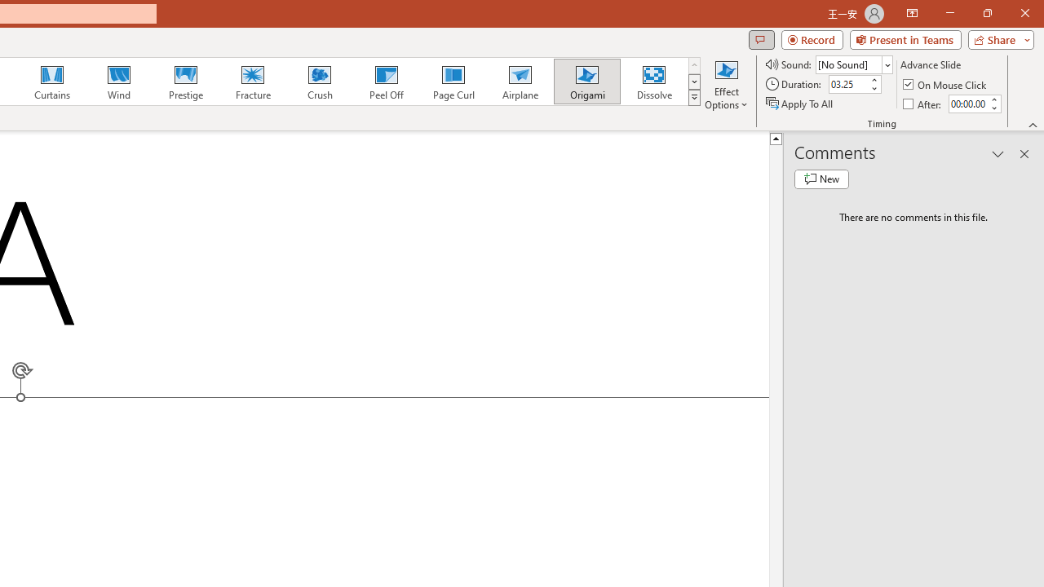 The width and height of the screenshot is (1044, 587). What do you see at coordinates (52, 82) in the screenshot?
I see `Curtains` at bounding box center [52, 82].